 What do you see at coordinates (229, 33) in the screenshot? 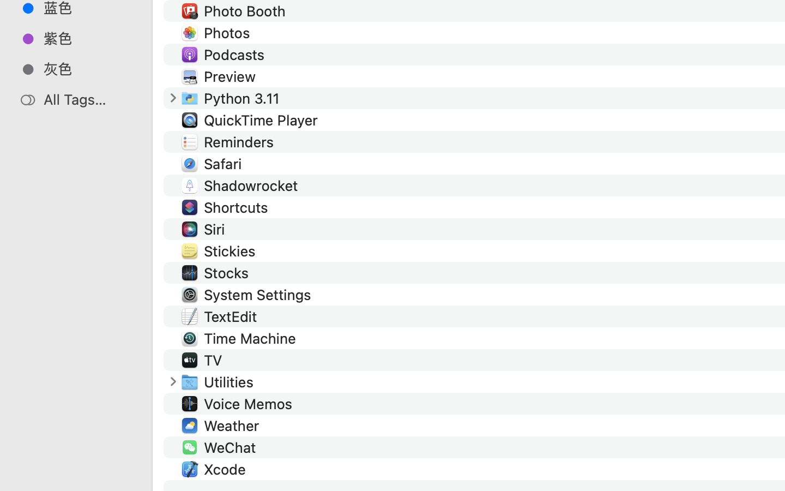
I see `Photos` at bounding box center [229, 33].